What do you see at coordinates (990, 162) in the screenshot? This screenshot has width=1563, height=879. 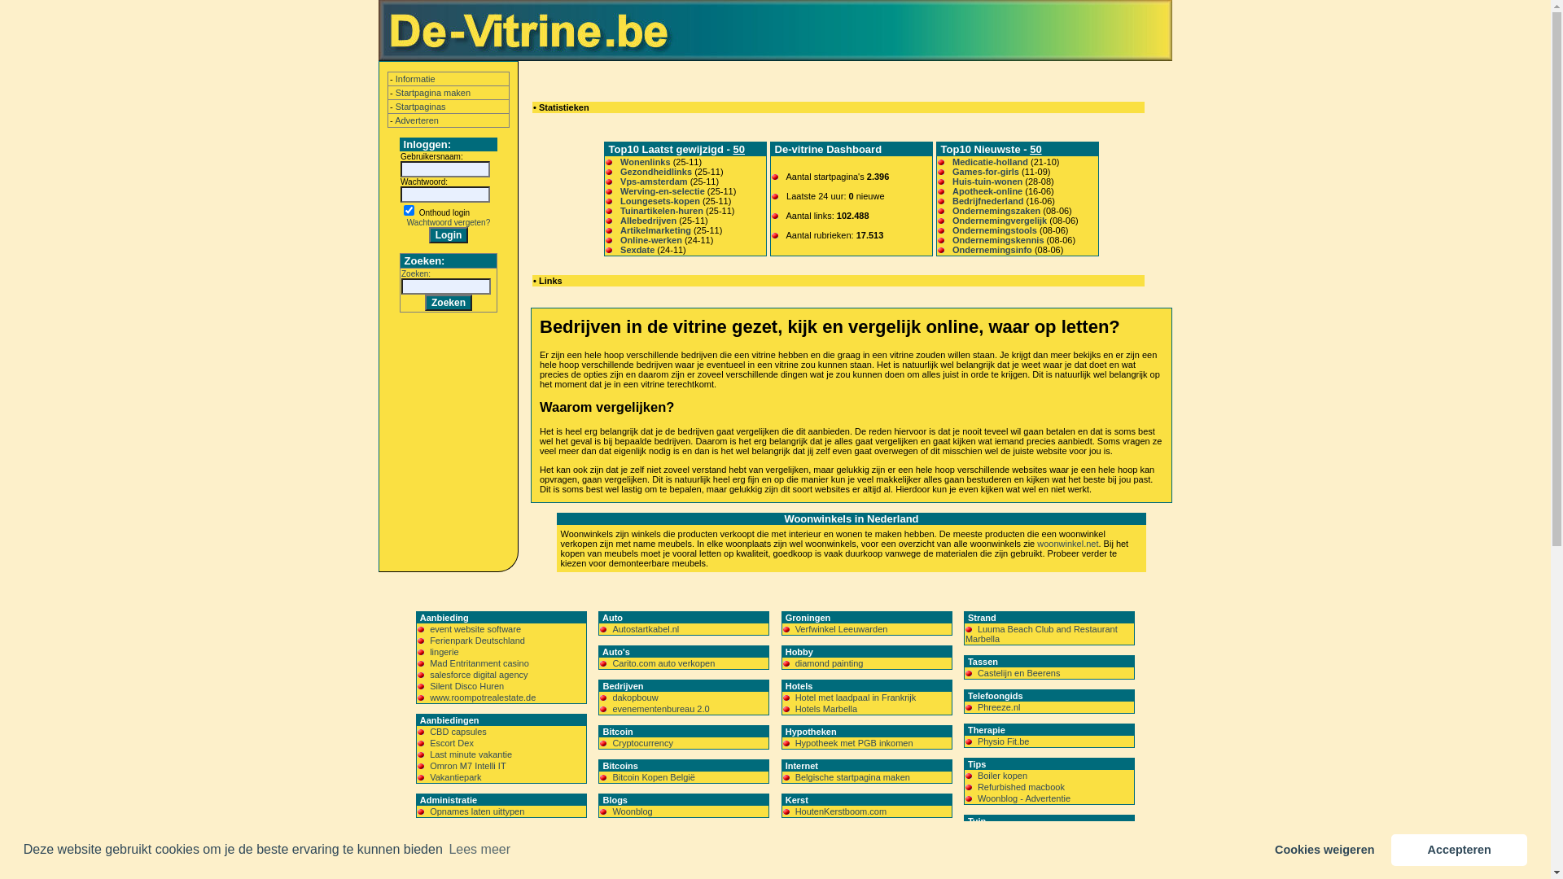 I see `Medicatie-holland` at bounding box center [990, 162].